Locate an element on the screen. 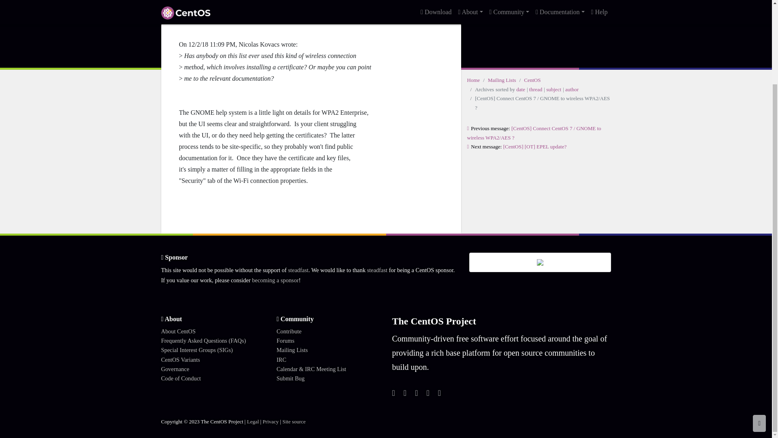  CentOS is located at coordinates (532, 80).